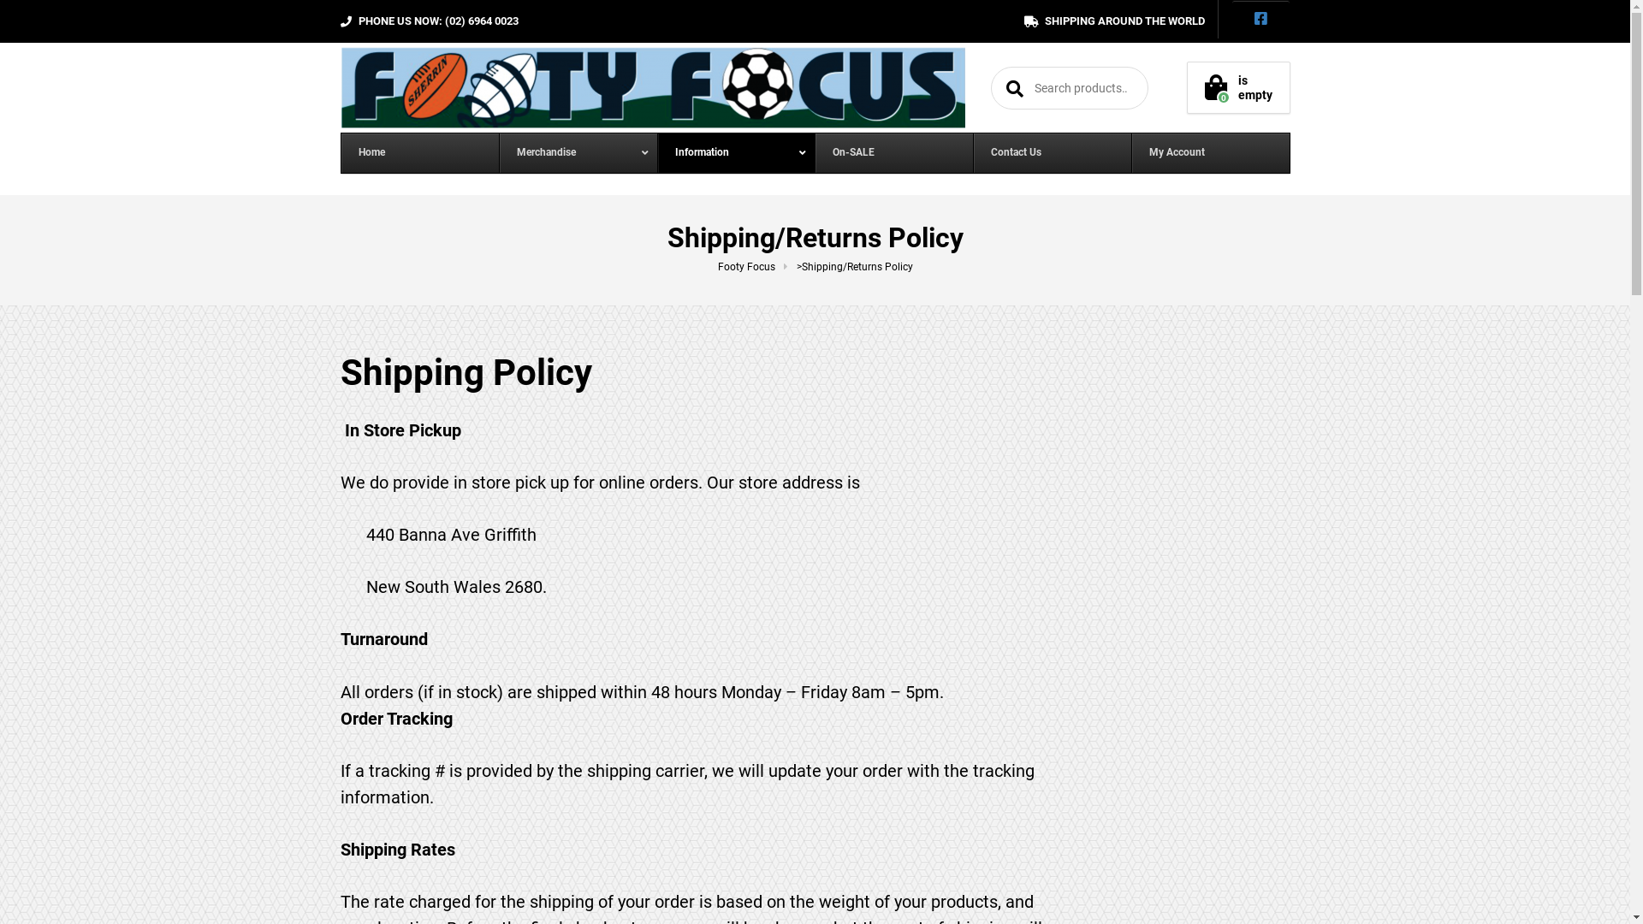  What do you see at coordinates (1210, 152) in the screenshot?
I see `My Account` at bounding box center [1210, 152].